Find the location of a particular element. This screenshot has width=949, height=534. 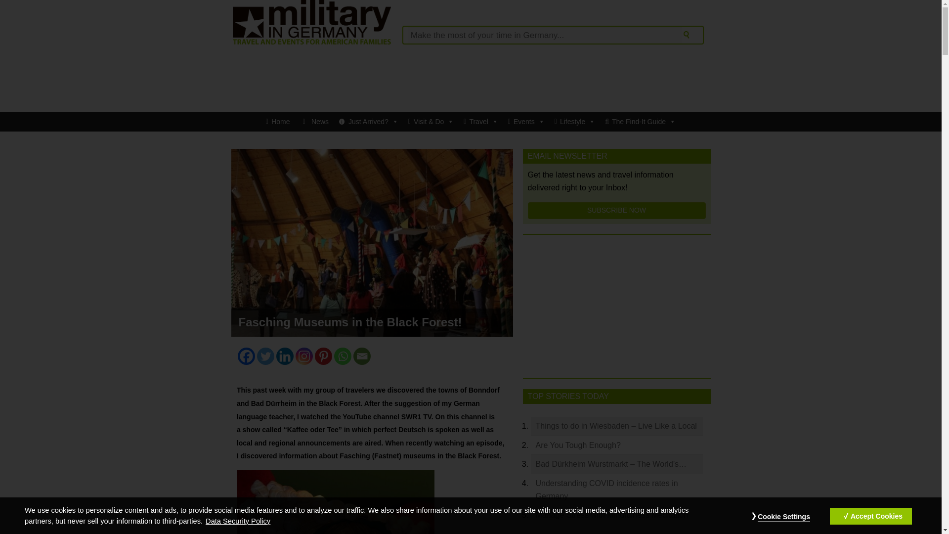

Calendar of Forthcoming Events is located at coordinates (526, 121).